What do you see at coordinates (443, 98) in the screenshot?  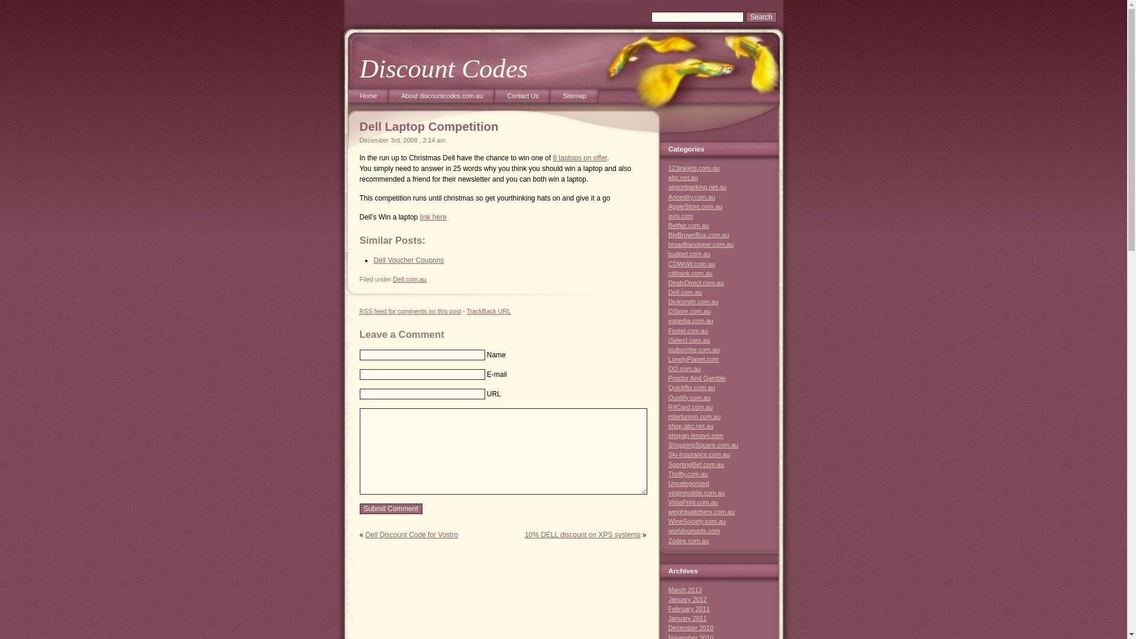 I see `About discountcodes.com.au` at bounding box center [443, 98].